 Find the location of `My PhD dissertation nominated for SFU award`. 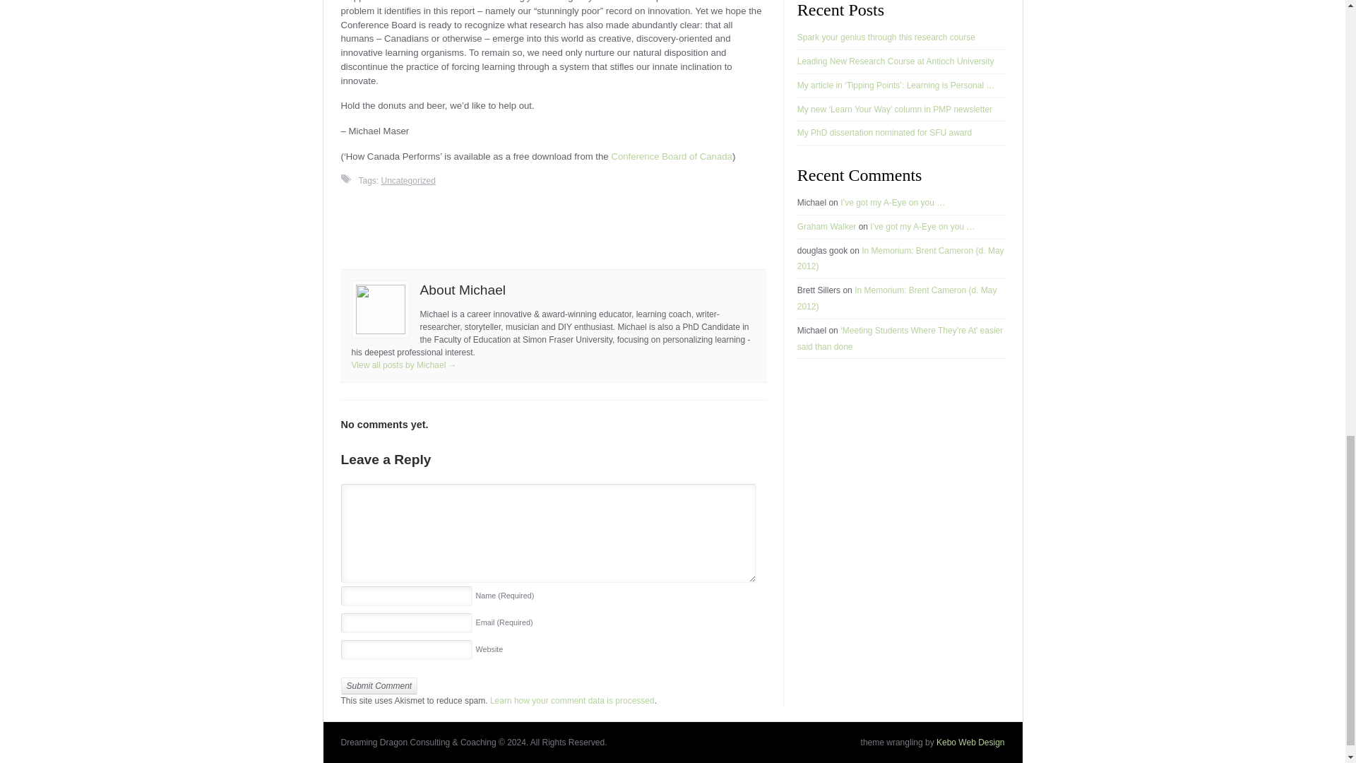

My PhD dissertation nominated for SFU award is located at coordinates (884, 133).